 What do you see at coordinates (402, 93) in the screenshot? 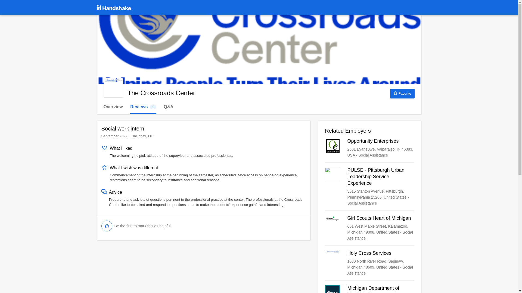
I see `Overview` at bounding box center [402, 93].